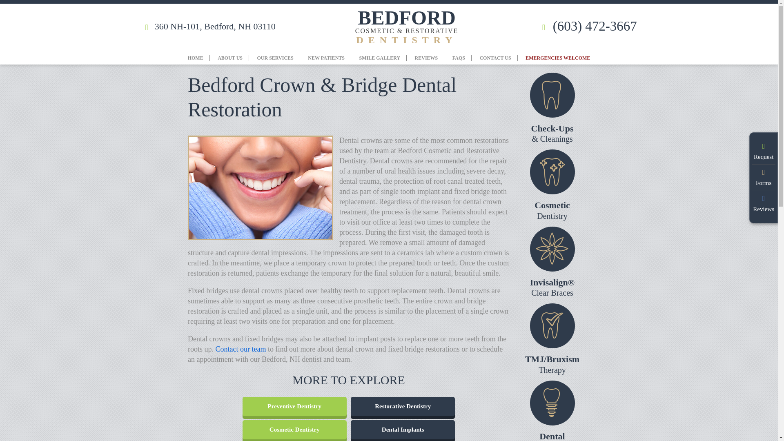 The width and height of the screenshot is (784, 441). I want to click on ABOUT US, so click(230, 58).